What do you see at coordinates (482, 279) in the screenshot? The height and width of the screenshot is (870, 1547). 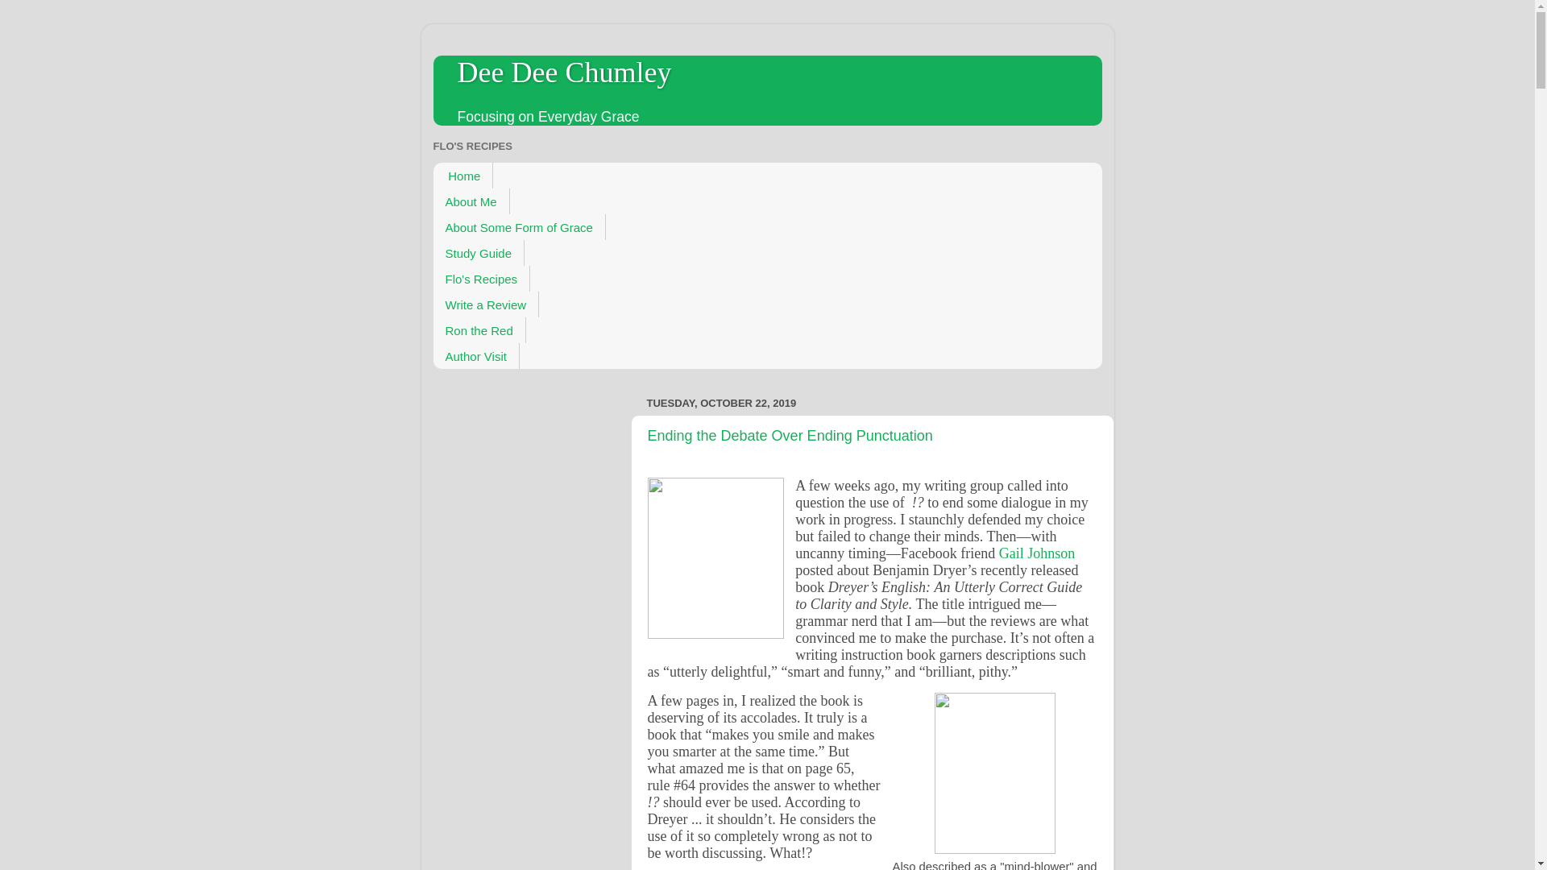 I see `Flo's Recipes` at bounding box center [482, 279].